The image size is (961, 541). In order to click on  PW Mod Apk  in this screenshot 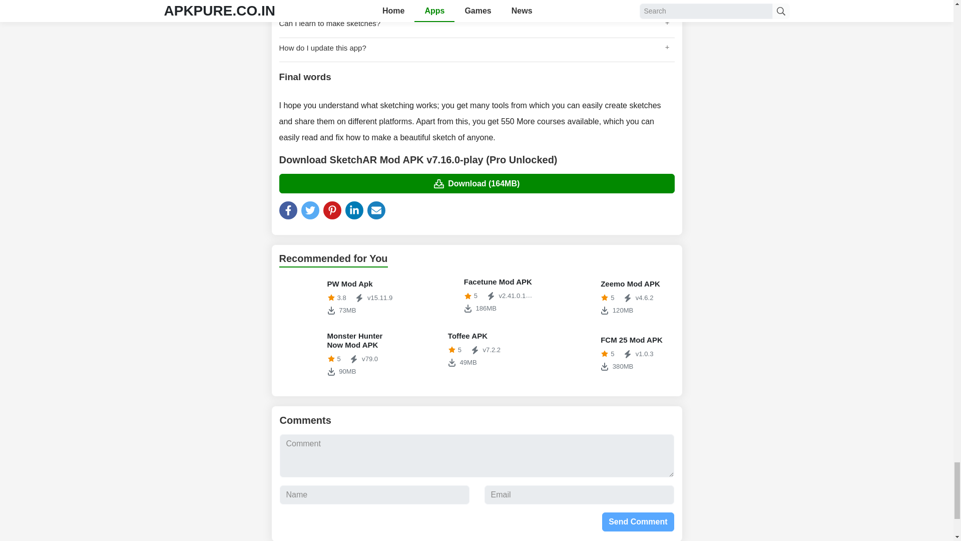, I will do `click(575, 298)`.